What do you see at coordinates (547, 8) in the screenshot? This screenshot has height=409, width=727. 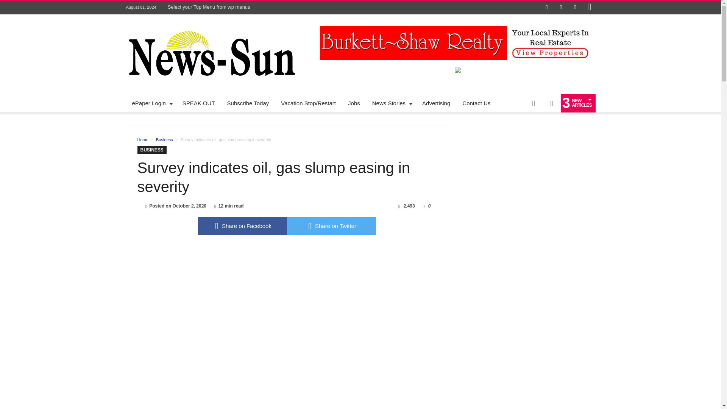 I see `Facebook` at bounding box center [547, 8].